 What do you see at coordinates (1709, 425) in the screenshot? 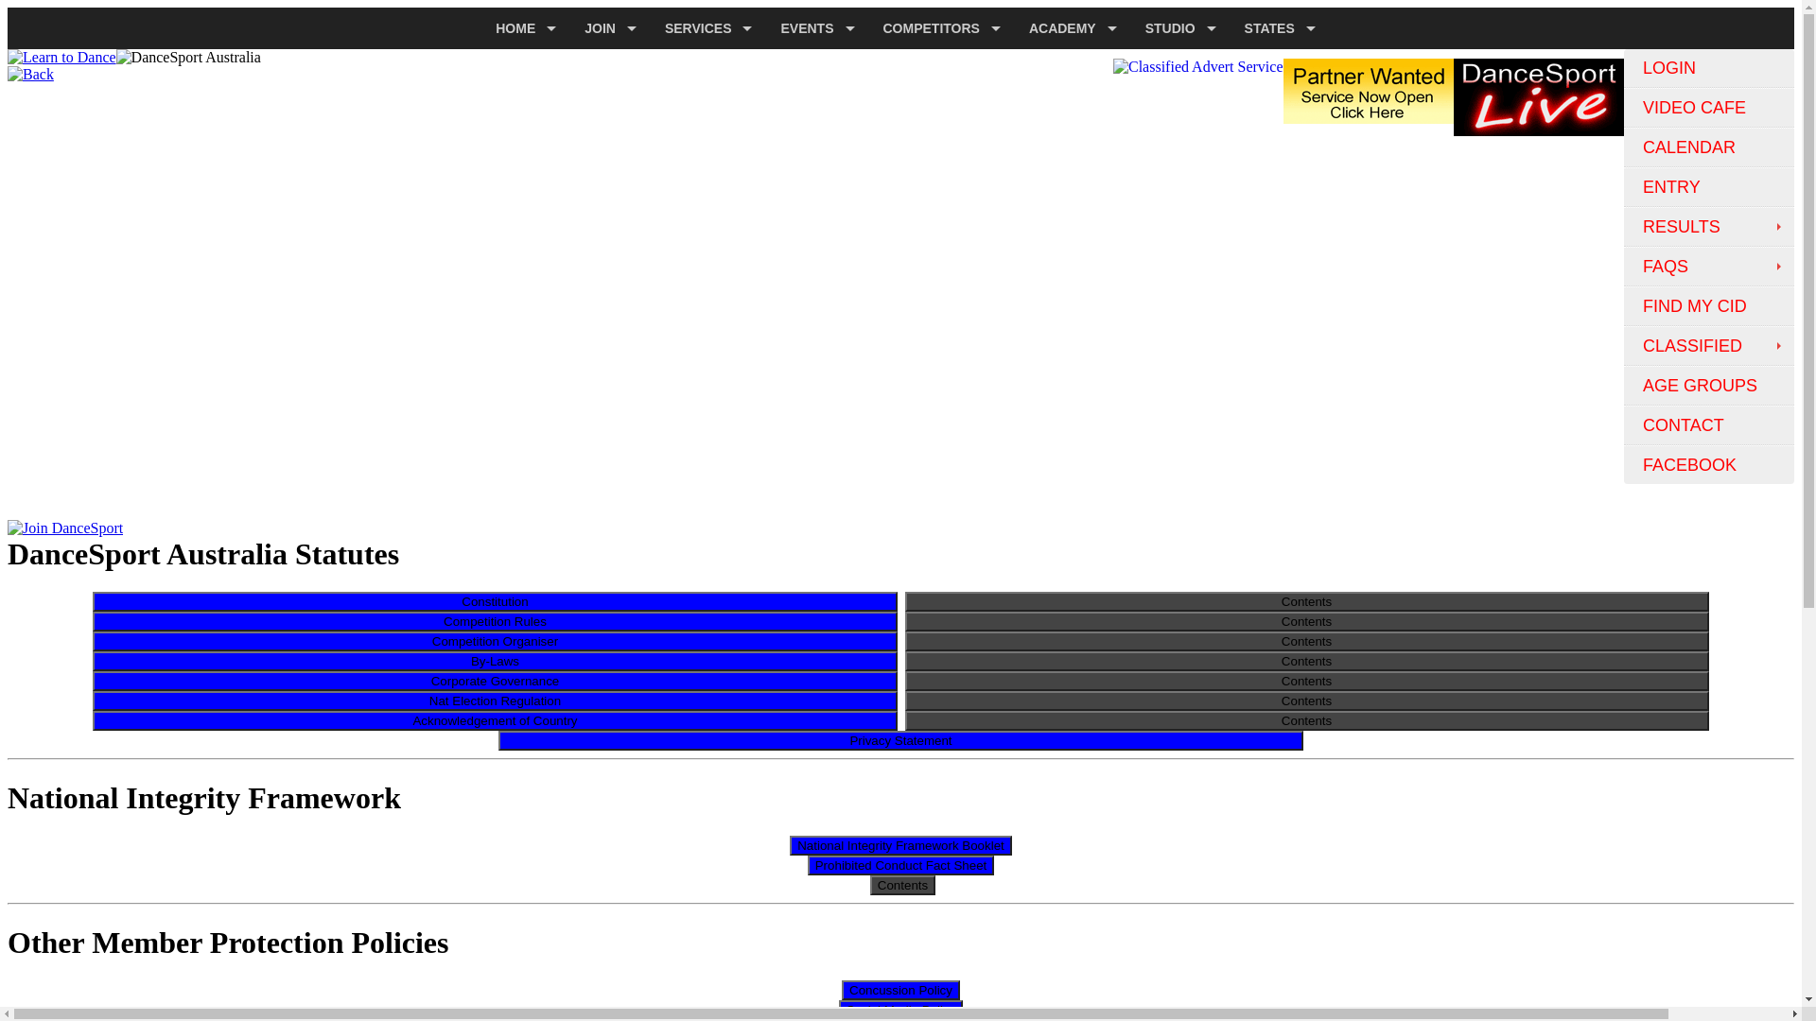
I see `CONTACT` at bounding box center [1709, 425].